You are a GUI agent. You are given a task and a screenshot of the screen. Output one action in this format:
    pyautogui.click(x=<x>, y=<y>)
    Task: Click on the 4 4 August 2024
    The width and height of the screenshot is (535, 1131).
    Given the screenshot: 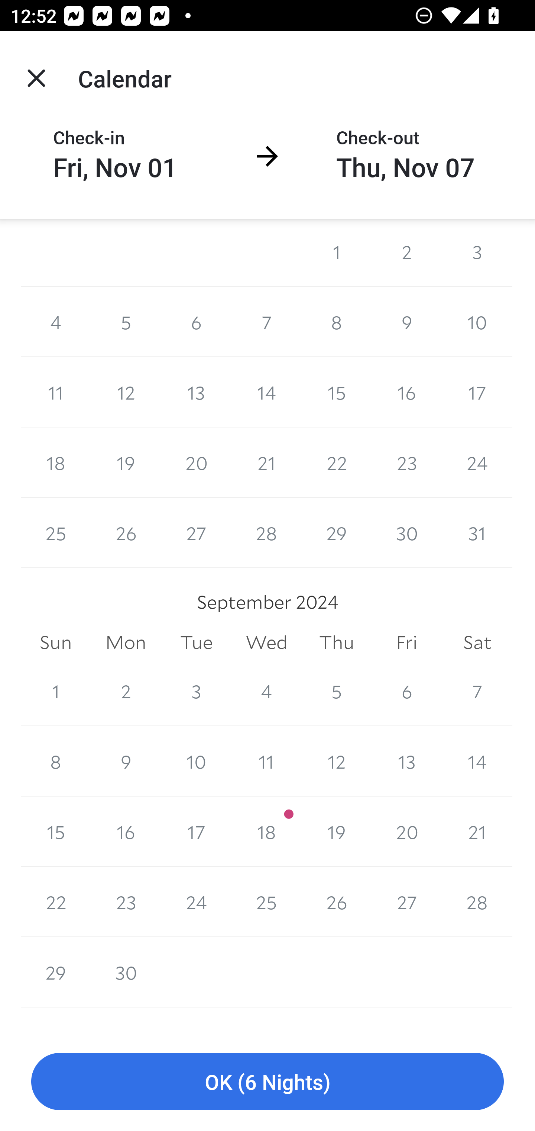 What is the action you would take?
    pyautogui.click(x=56, y=322)
    